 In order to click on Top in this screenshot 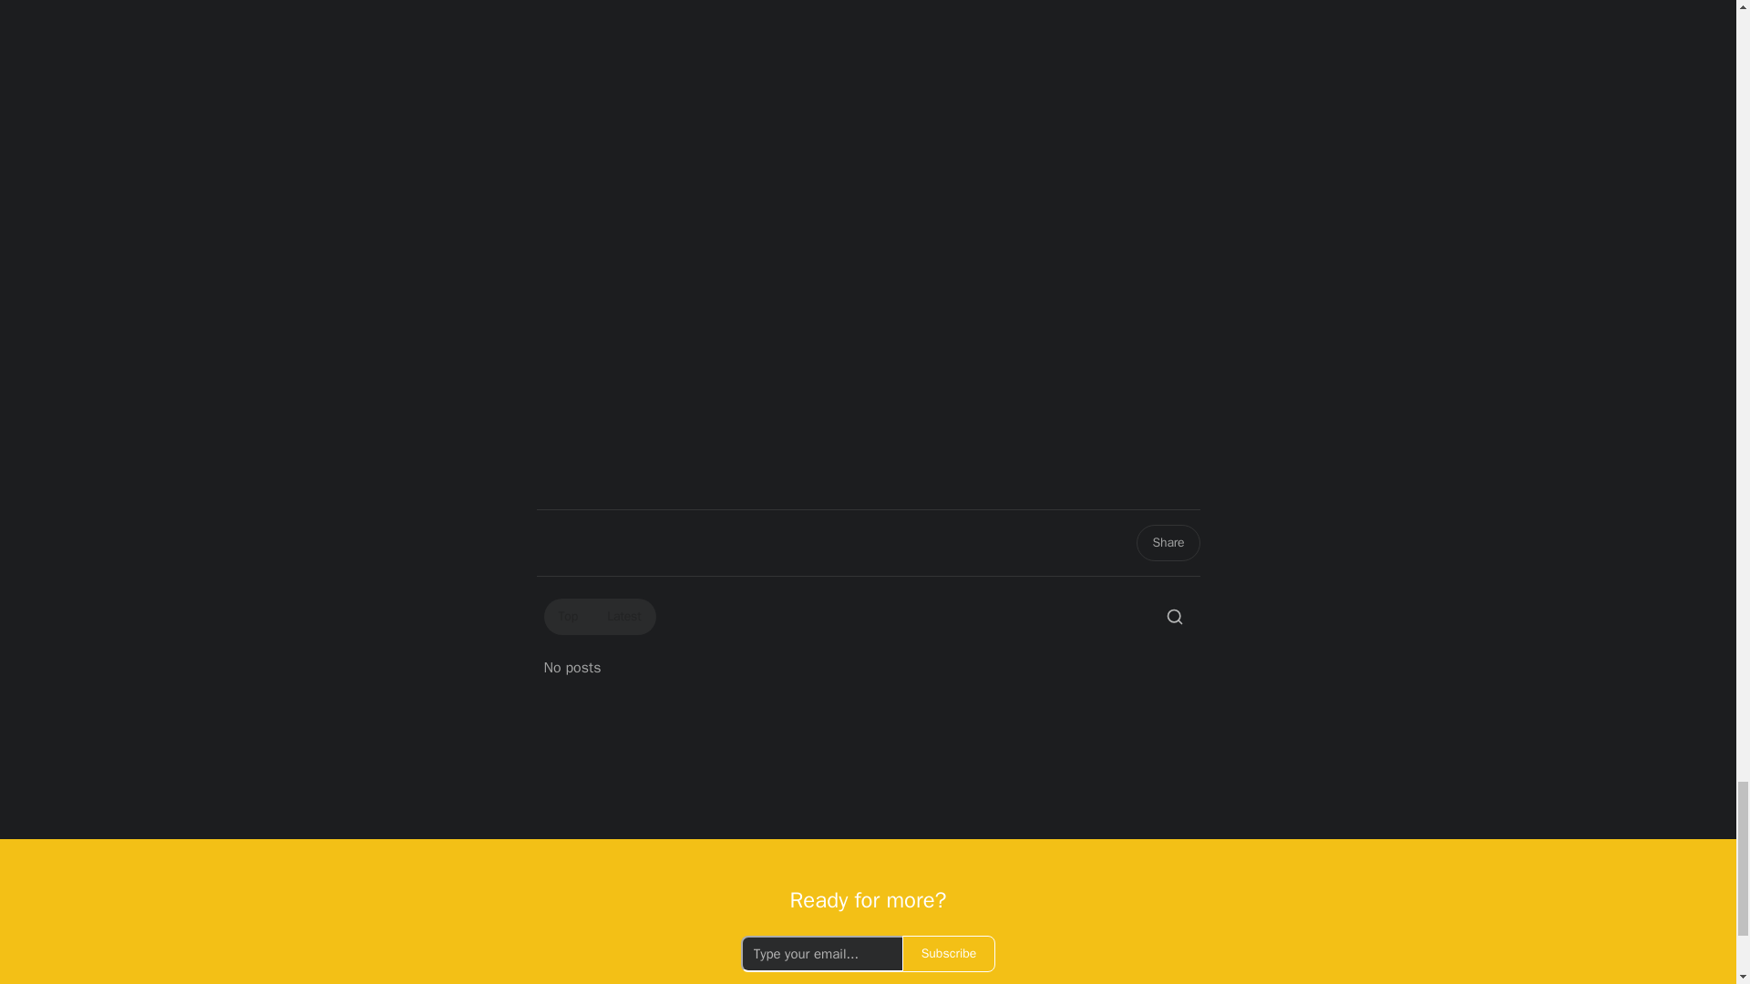, I will do `click(567, 616)`.